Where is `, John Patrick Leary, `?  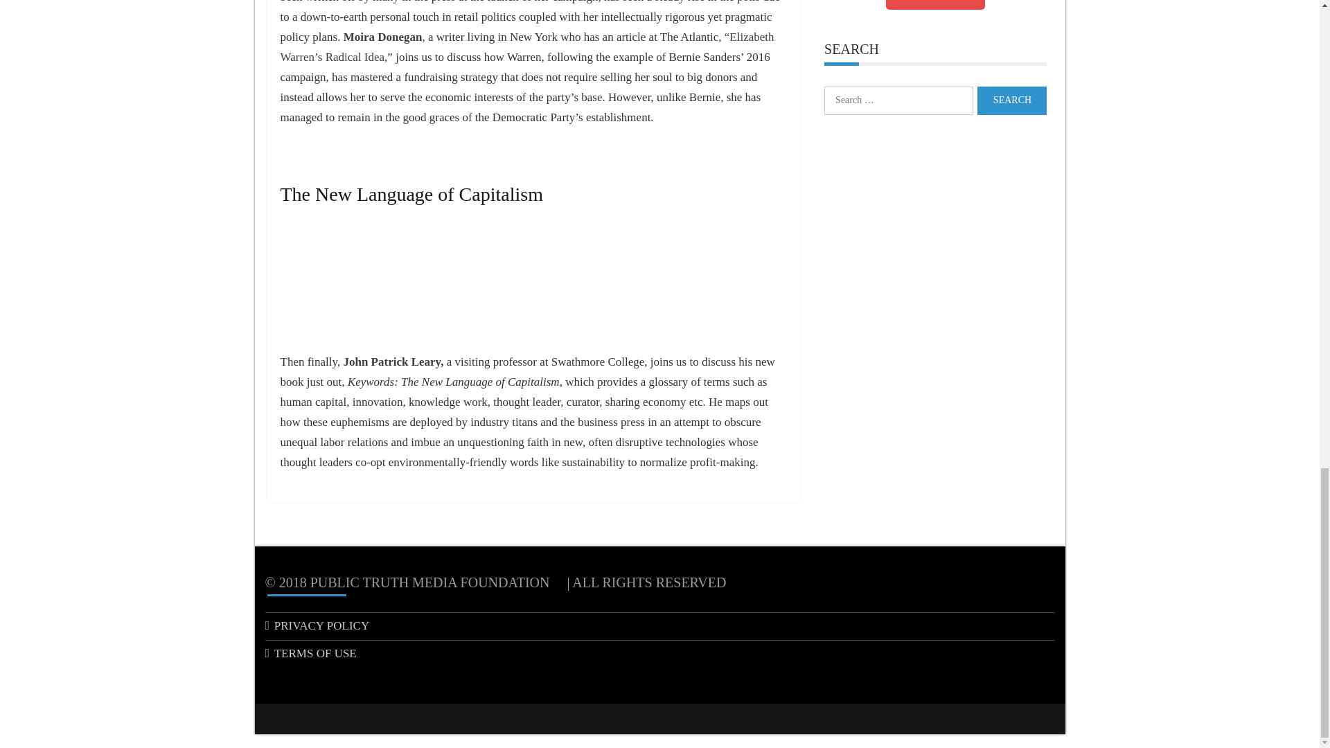
, John Patrick Leary,  is located at coordinates (392, 362).